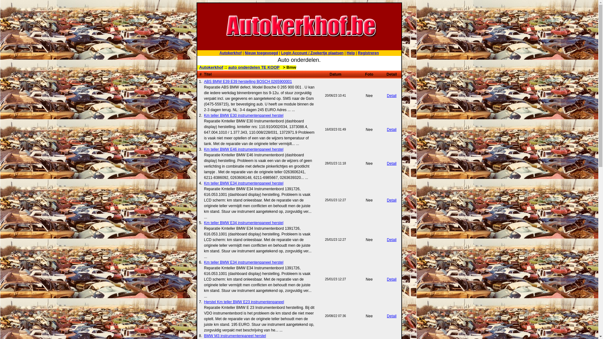 The image size is (603, 339). I want to click on BMW M3 instrumentenpaneel herstel, so click(235, 336).